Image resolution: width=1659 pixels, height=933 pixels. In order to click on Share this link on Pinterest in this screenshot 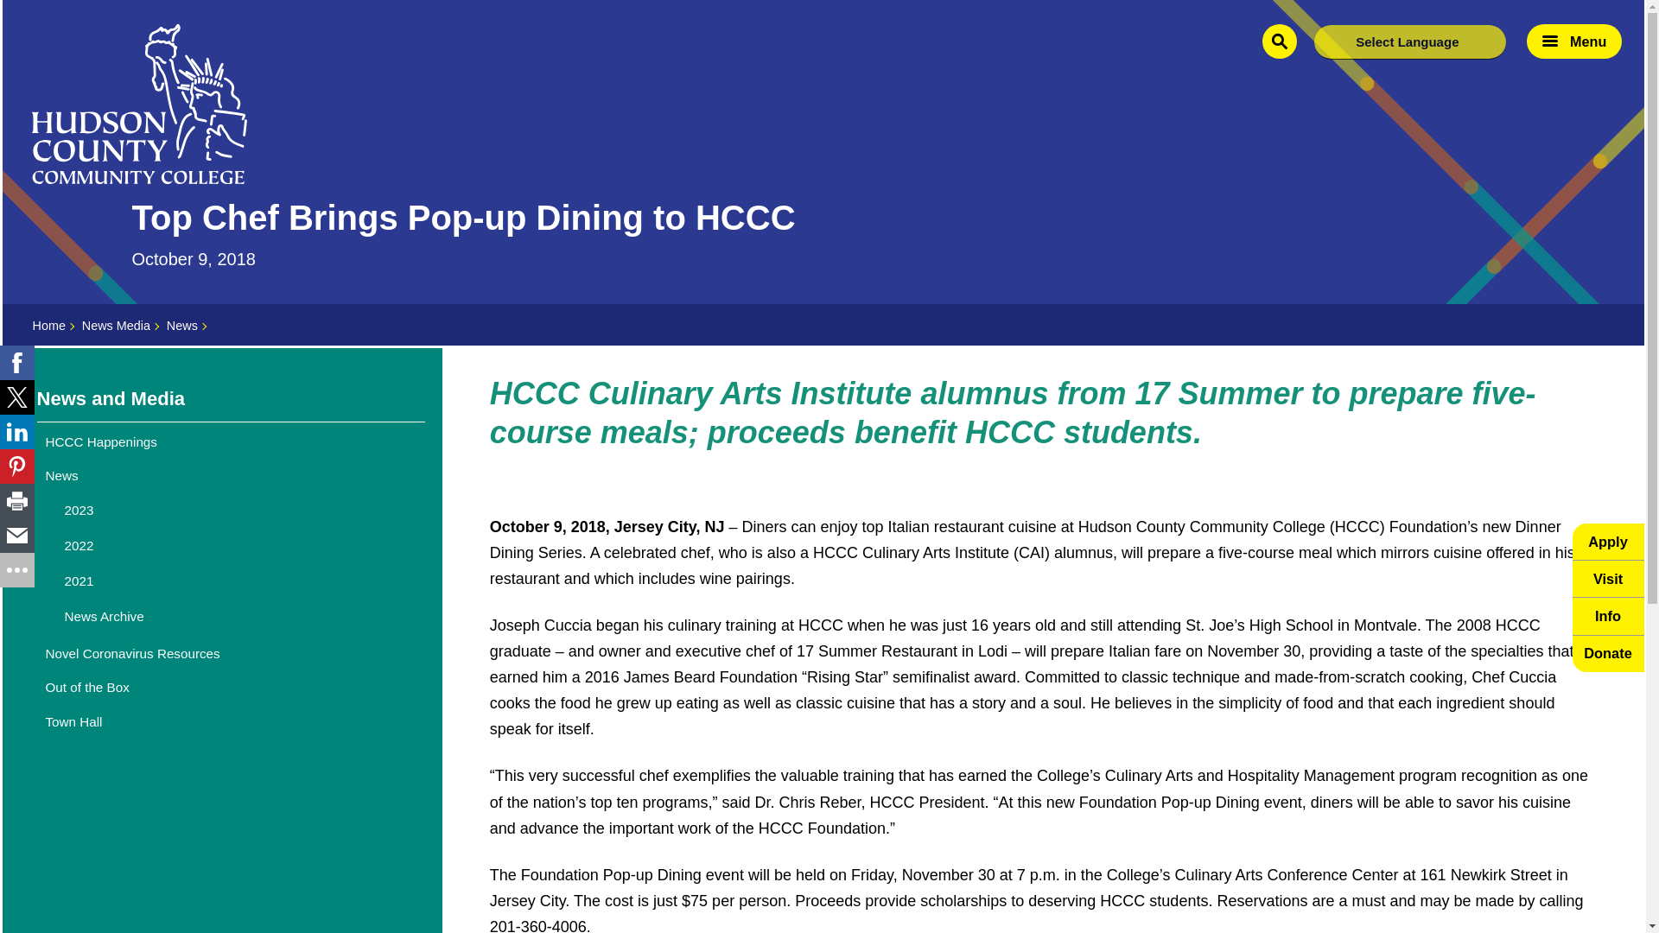, I will do `click(17, 466)`.